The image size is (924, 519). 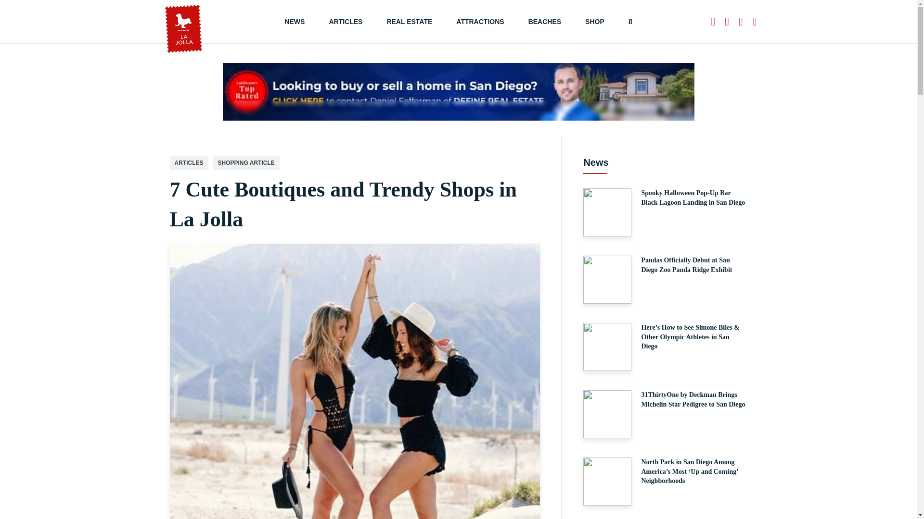 What do you see at coordinates (346, 21) in the screenshot?
I see `ARTICLES` at bounding box center [346, 21].